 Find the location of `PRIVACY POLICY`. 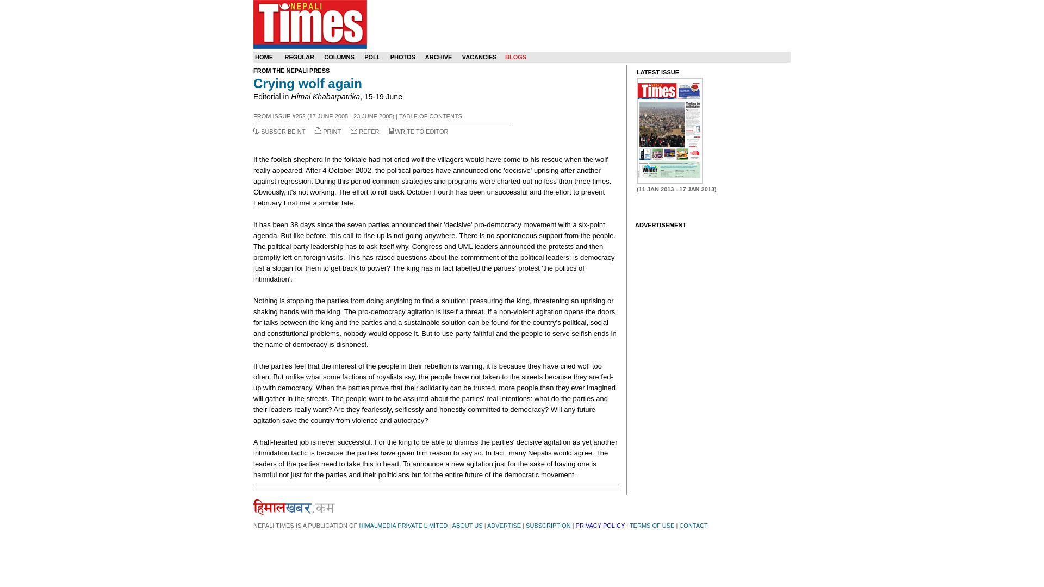

PRIVACY POLICY is located at coordinates (600, 526).